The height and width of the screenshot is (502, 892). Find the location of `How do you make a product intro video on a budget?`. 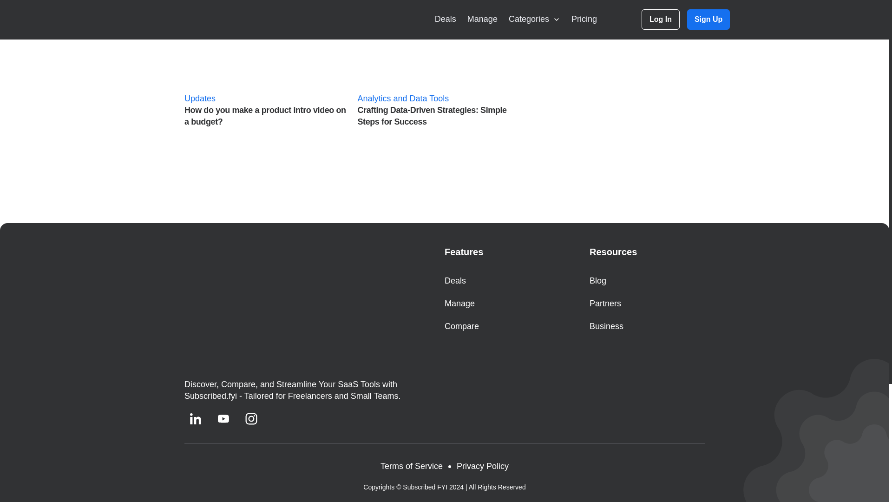

How do you make a product intro video on a budget? is located at coordinates (268, 67).